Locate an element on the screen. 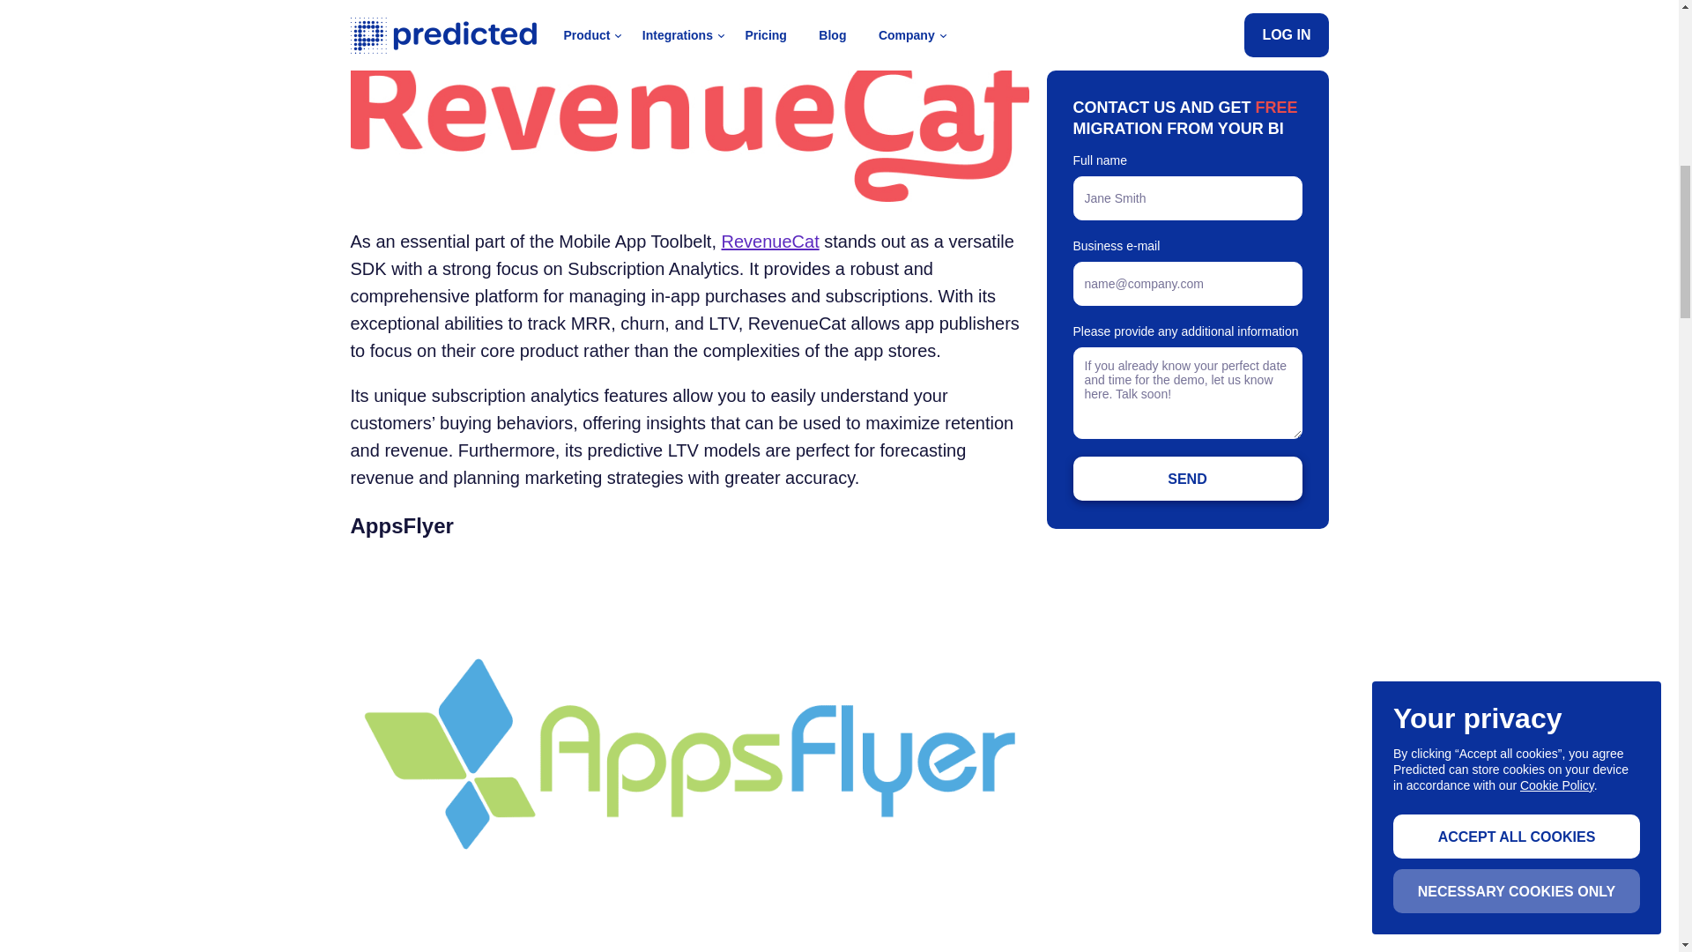 The width and height of the screenshot is (1692, 952). RevenueCat is located at coordinates (770, 242).